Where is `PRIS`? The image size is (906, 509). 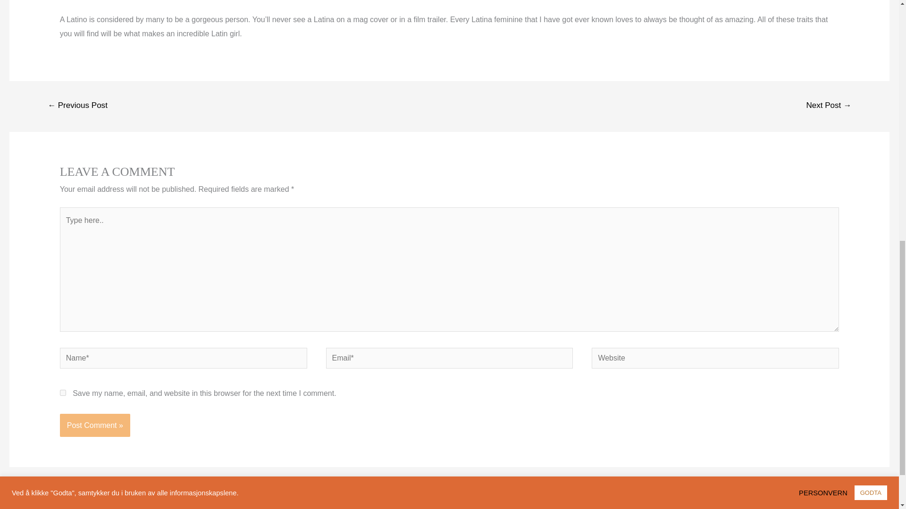 PRIS is located at coordinates (343, 505).